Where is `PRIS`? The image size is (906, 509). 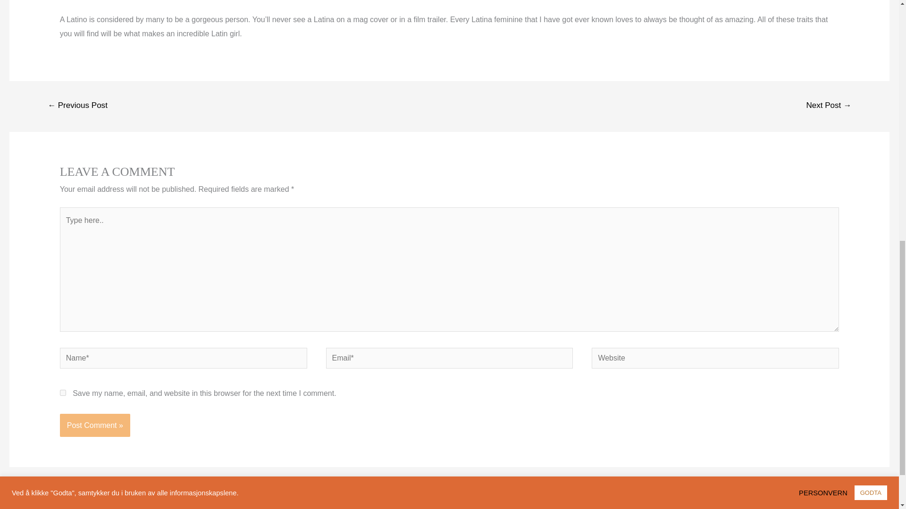 PRIS is located at coordinates (343, 505).